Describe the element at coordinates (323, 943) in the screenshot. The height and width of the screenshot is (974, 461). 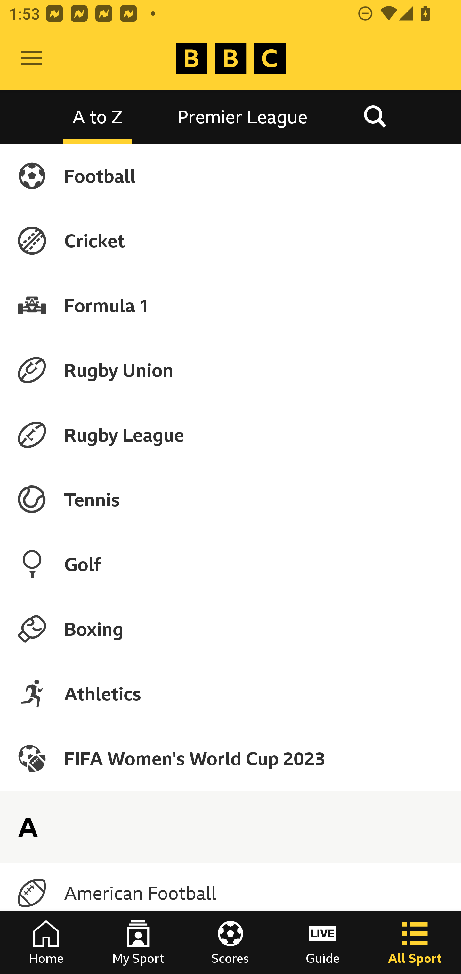
I see `Guide` at that location.